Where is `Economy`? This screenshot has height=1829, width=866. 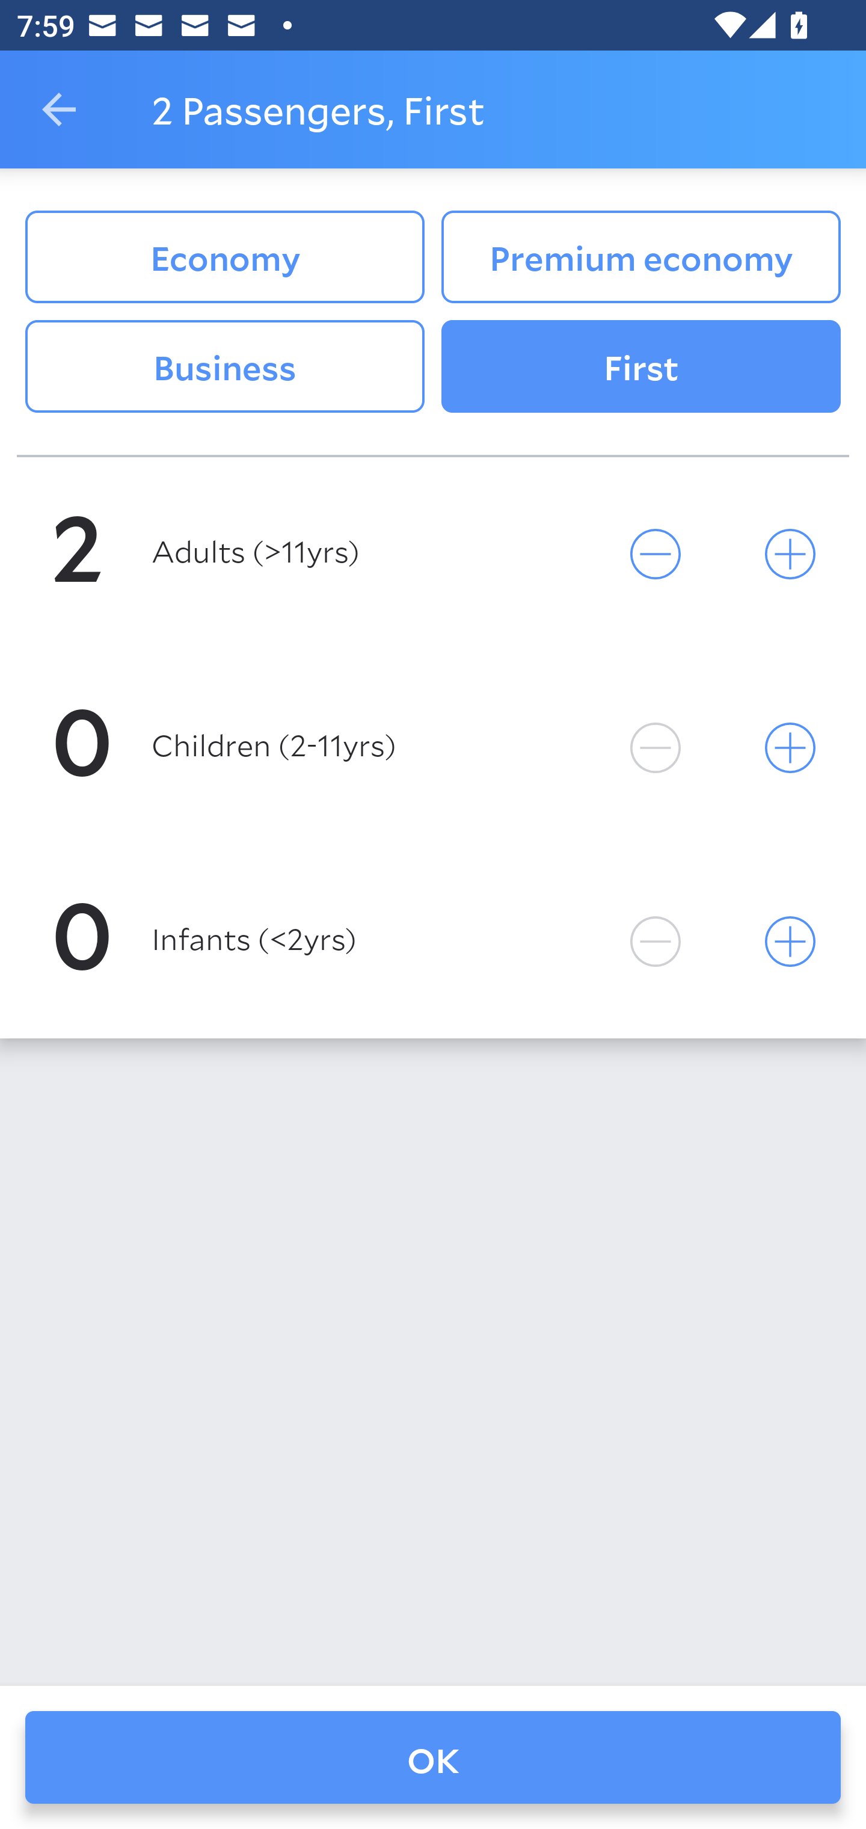 Economy is located at coordinates (224, 256).